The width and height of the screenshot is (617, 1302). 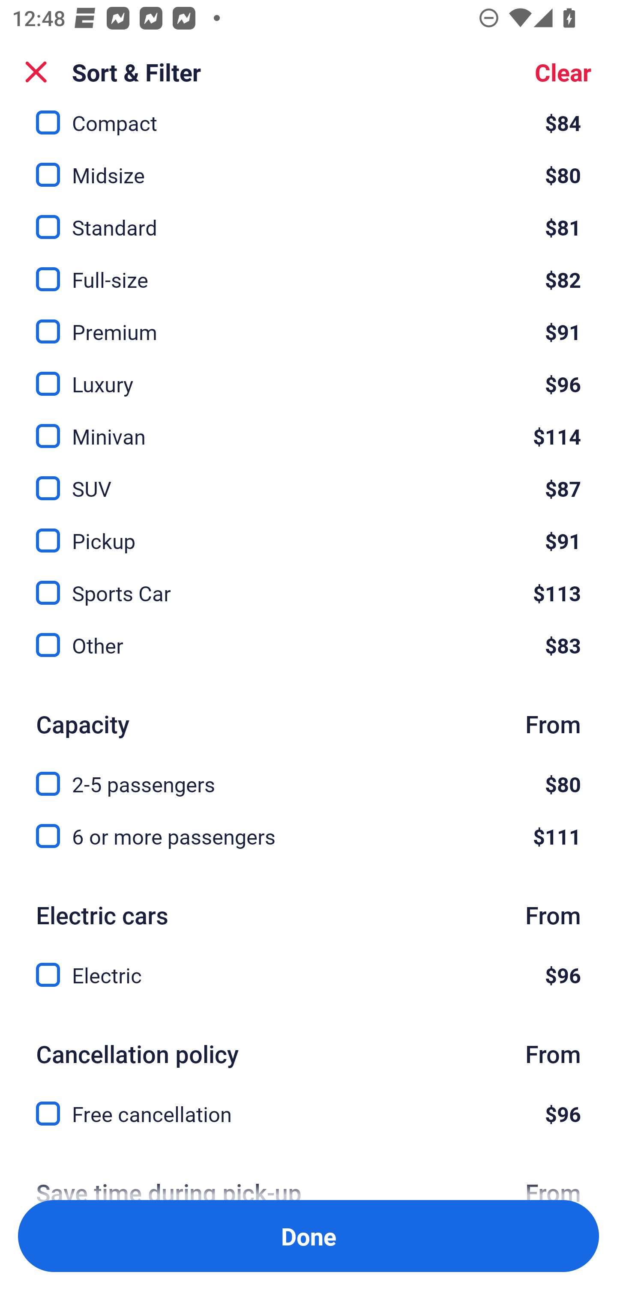 What do you see at coordinates (308, 479) in the screenshot?
I see `SUV, $87 SUV $87` at bounding box center [308, 479].